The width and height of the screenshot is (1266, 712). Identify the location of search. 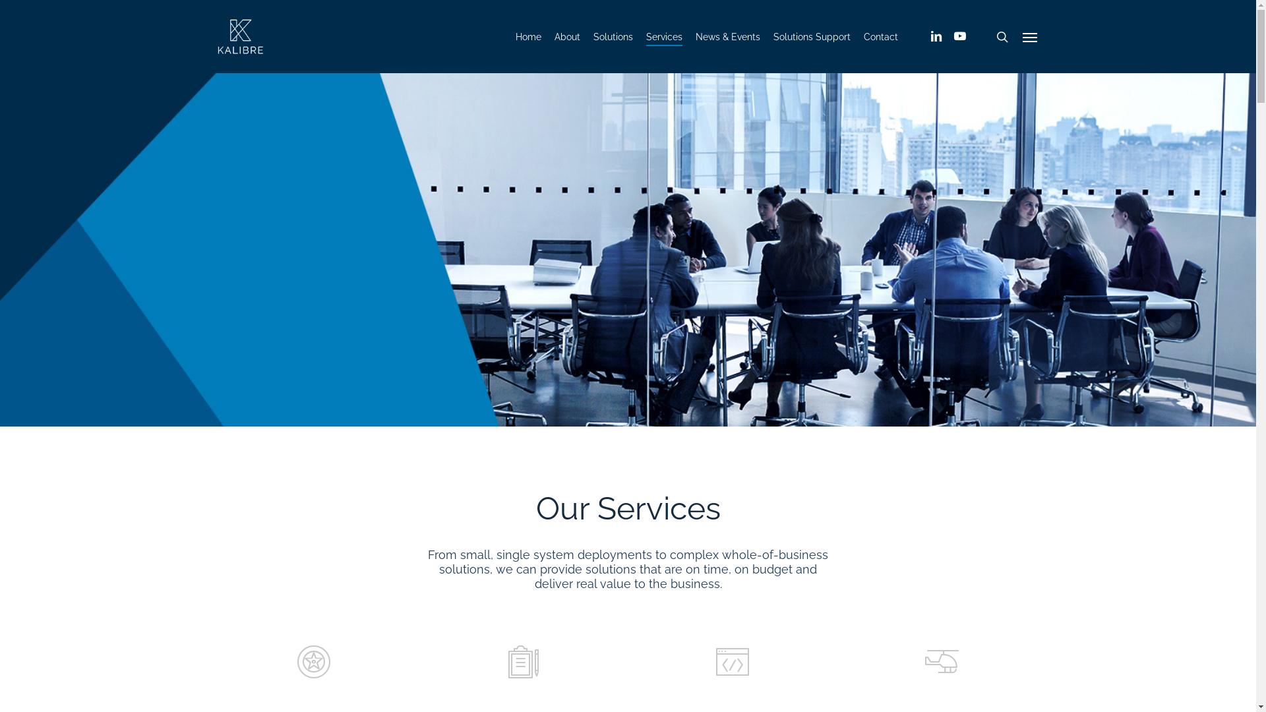
(1002, 37).